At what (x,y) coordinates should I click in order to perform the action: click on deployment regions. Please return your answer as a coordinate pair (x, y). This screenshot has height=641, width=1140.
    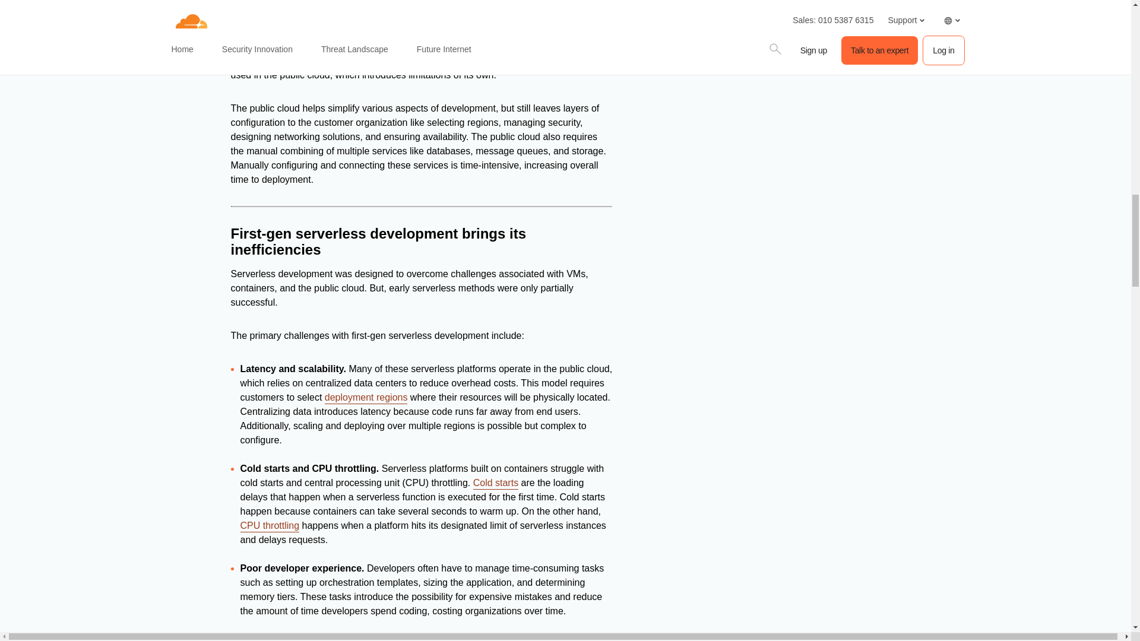
    Looking at the image, I should click on (366, 398).